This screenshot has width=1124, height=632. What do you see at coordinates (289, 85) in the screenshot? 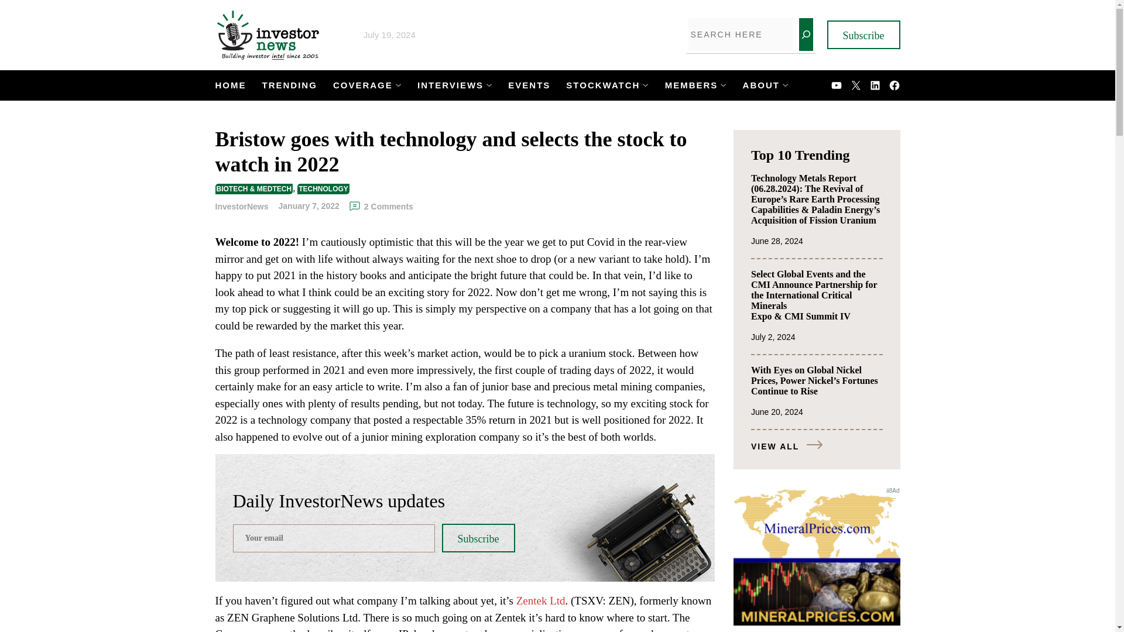
I see `TRENDING` at bounding box center [289, 85].